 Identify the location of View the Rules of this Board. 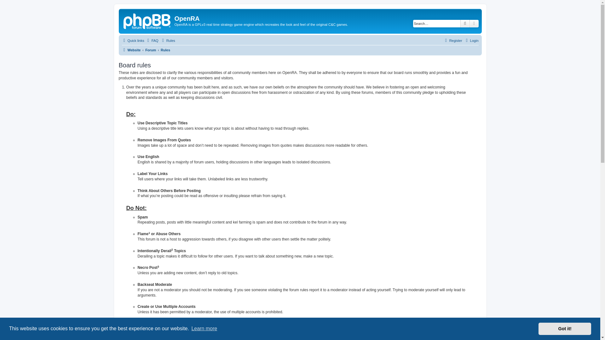
(168, 40).